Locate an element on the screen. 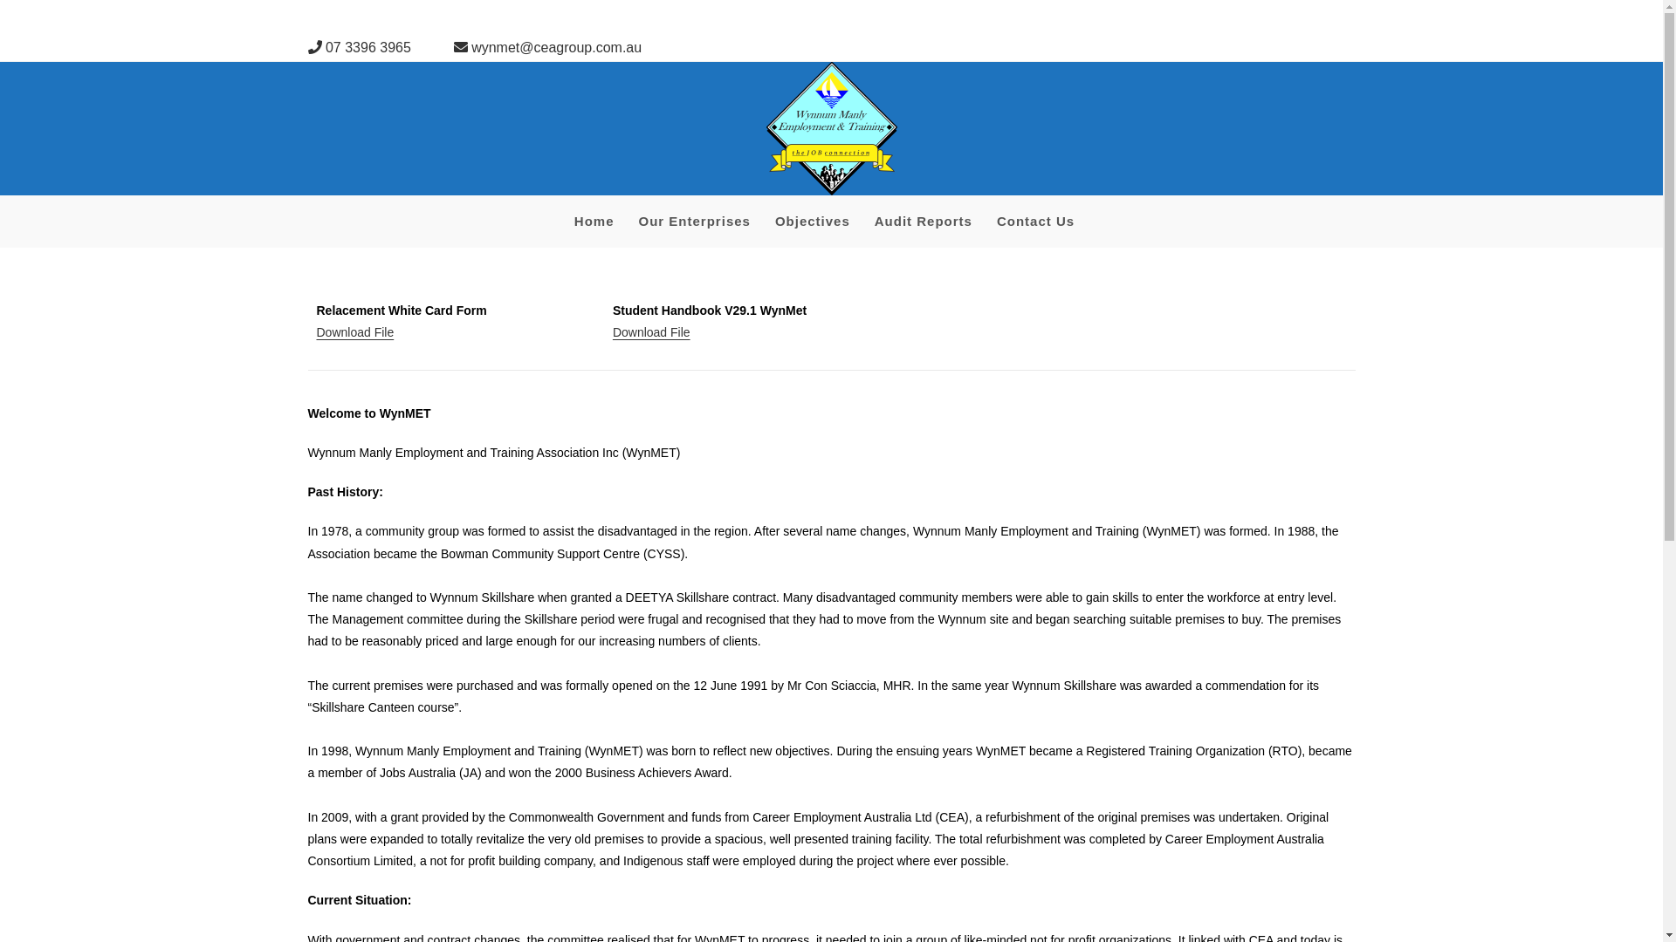  Home is located at coordinates (601, 222).